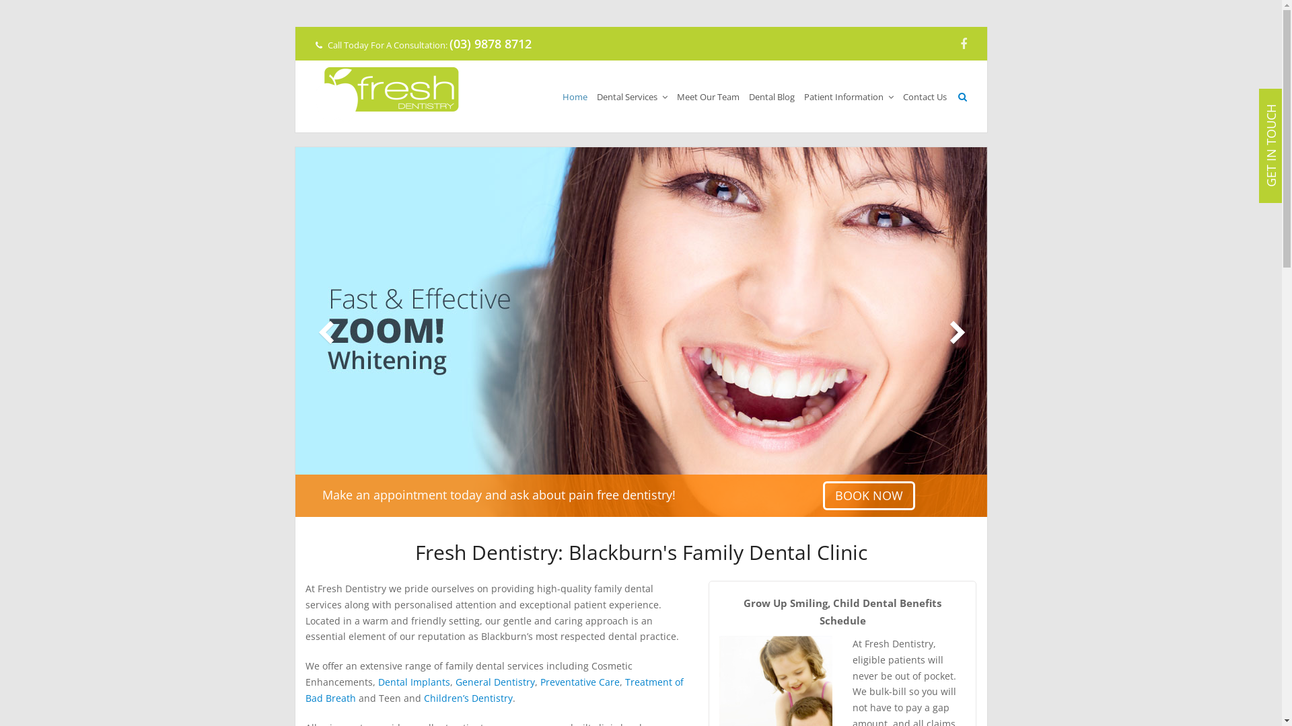  What do you see at coordinates (708, 96) in the screenshot?
I see `Meet Our Team` at bounding box center [708, 96].